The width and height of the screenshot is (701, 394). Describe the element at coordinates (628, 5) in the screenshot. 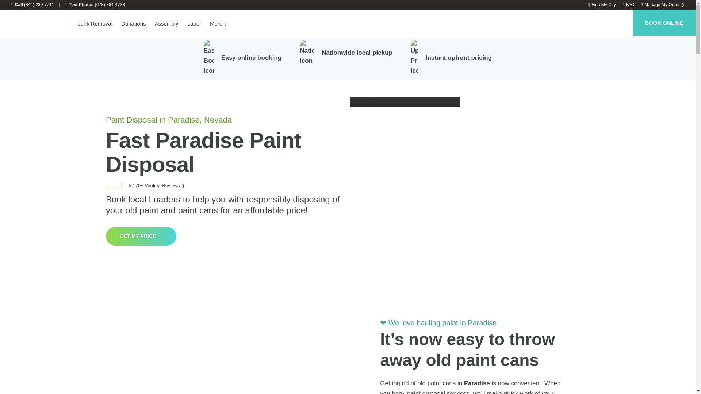

I see `Knowledge Base` at that location.